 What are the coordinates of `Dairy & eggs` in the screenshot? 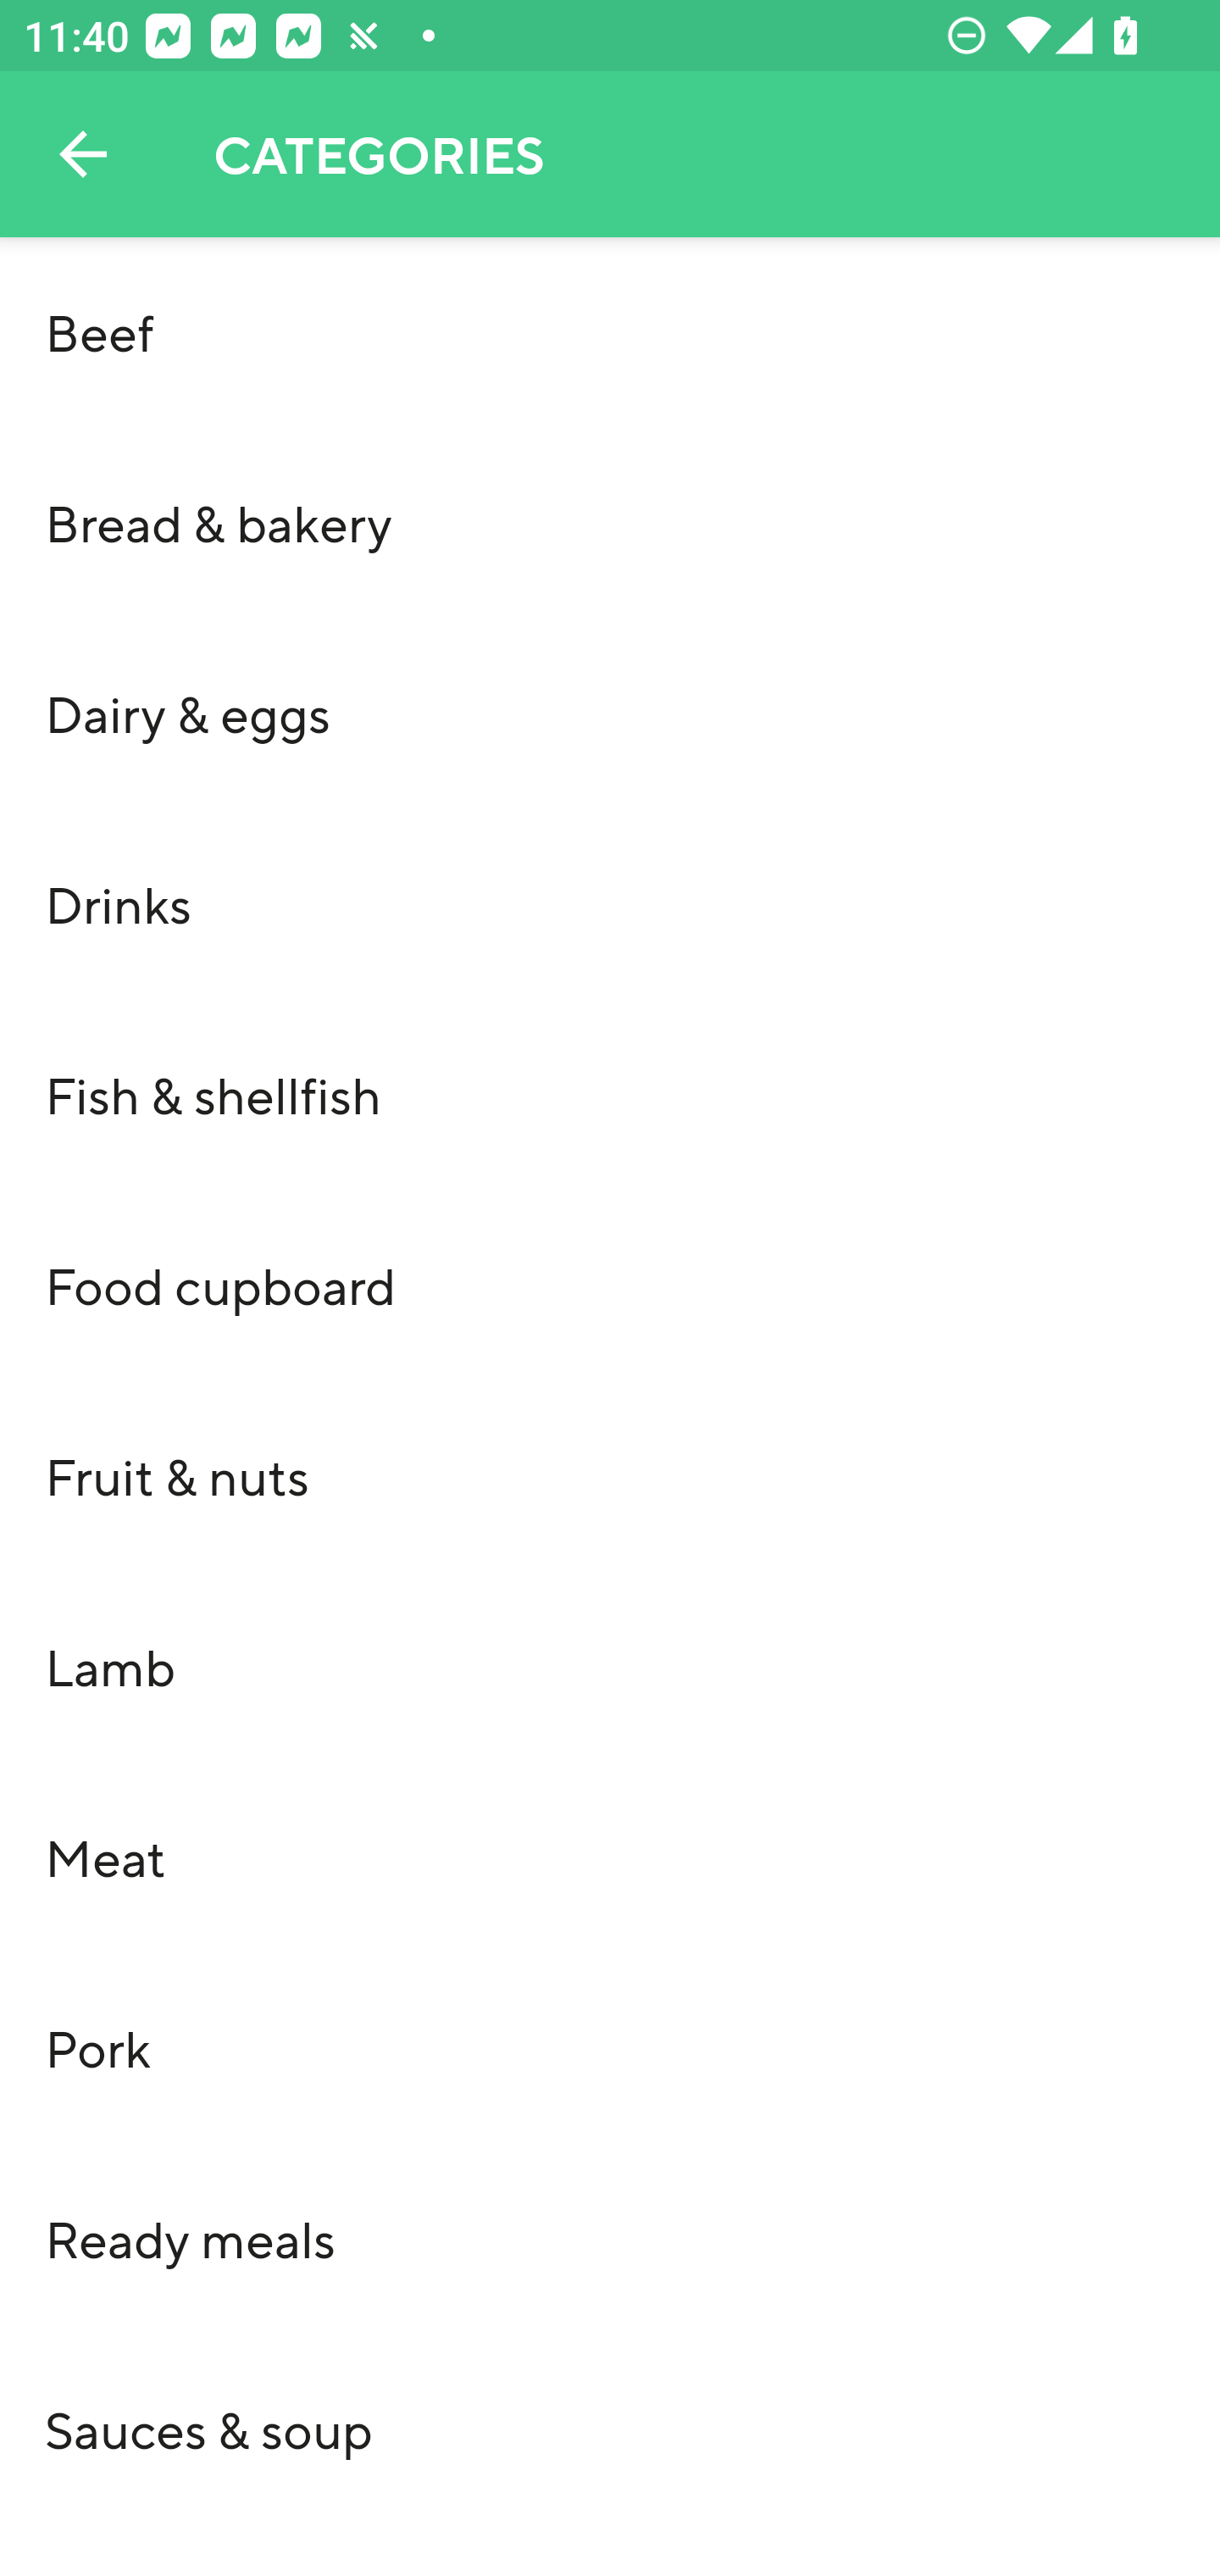 It's located at (610, 713).